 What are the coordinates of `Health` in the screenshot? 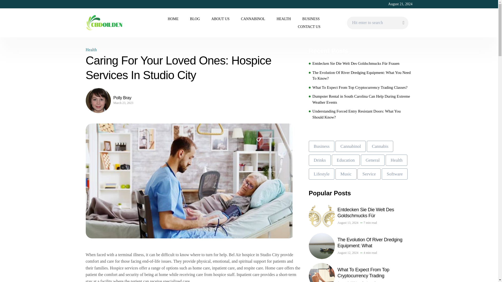 It's located at (396, 160).